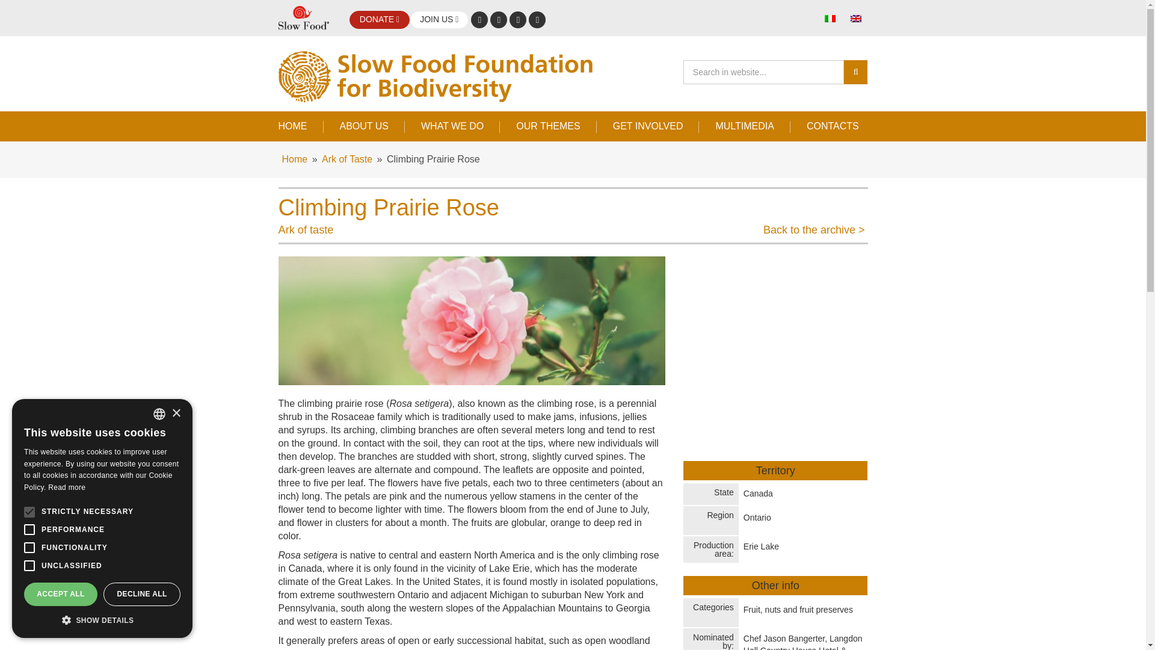 The image size is (1155, 650). What do you see at coordinates (439, 19) in the screenshot?
I see `JOIN US` at bounding box center [439, 19].